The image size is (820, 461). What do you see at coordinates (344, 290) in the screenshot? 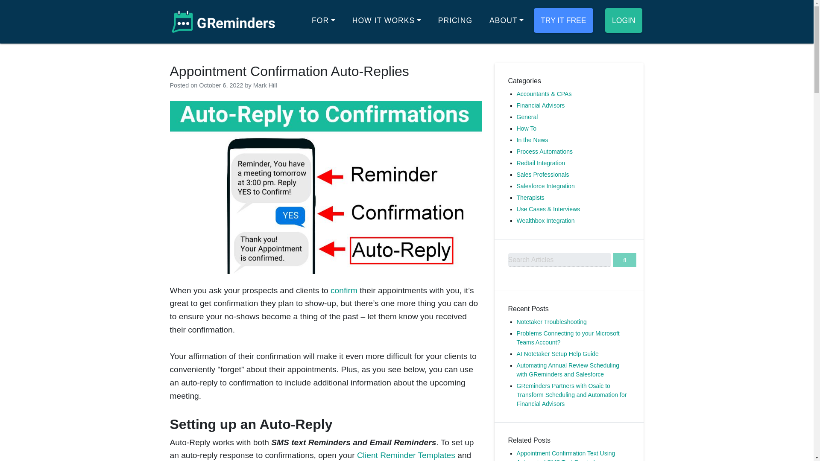
I see `confirm` at bounding box center [344, 290].